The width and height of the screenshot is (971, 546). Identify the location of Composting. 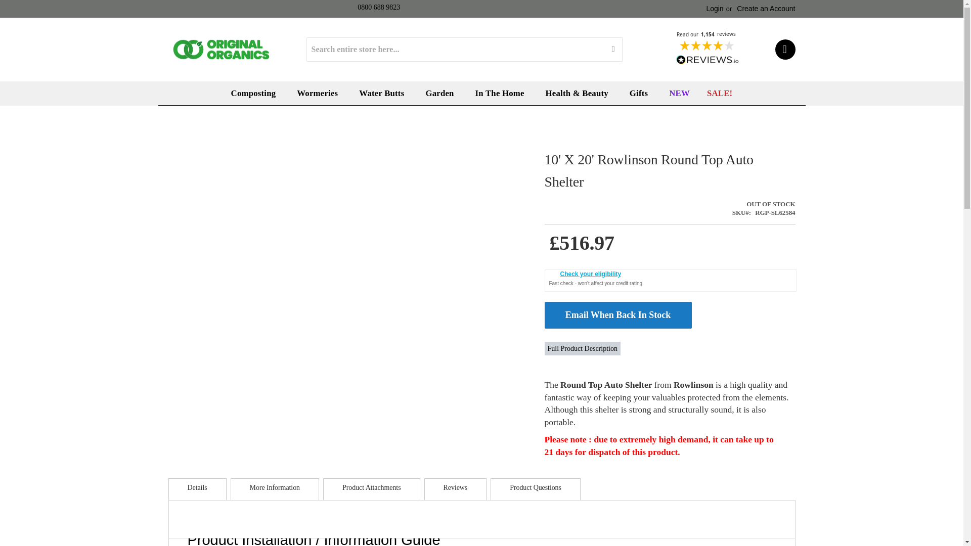
(256, 93).